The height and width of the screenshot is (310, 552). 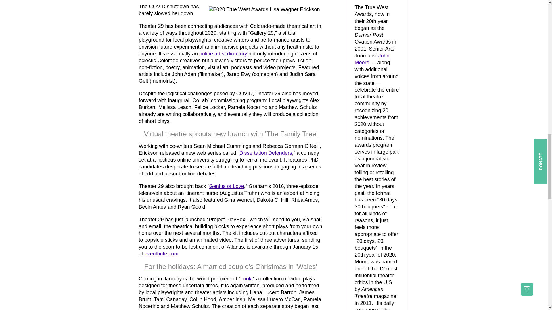 I want to click on Virtual theatre sprouts new branch with 'The Family Tree', so click(x=231, y=134).